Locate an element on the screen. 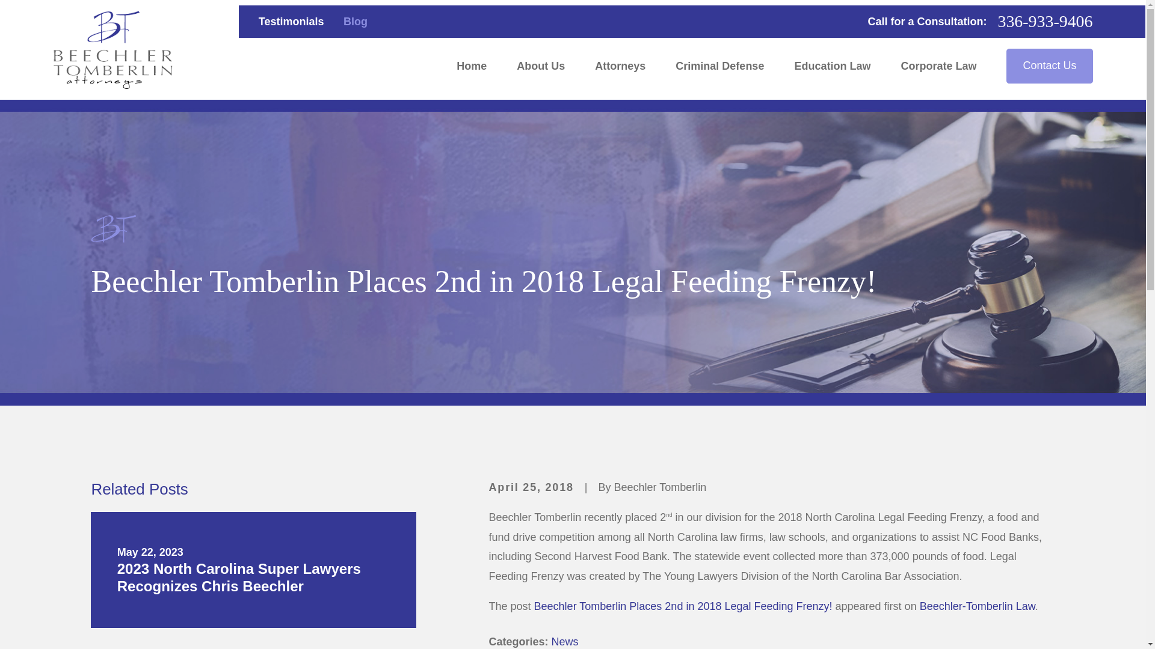 The height and width of the screenshot is (649, 1155). Corporate Law is located at coordinates (938, 66).